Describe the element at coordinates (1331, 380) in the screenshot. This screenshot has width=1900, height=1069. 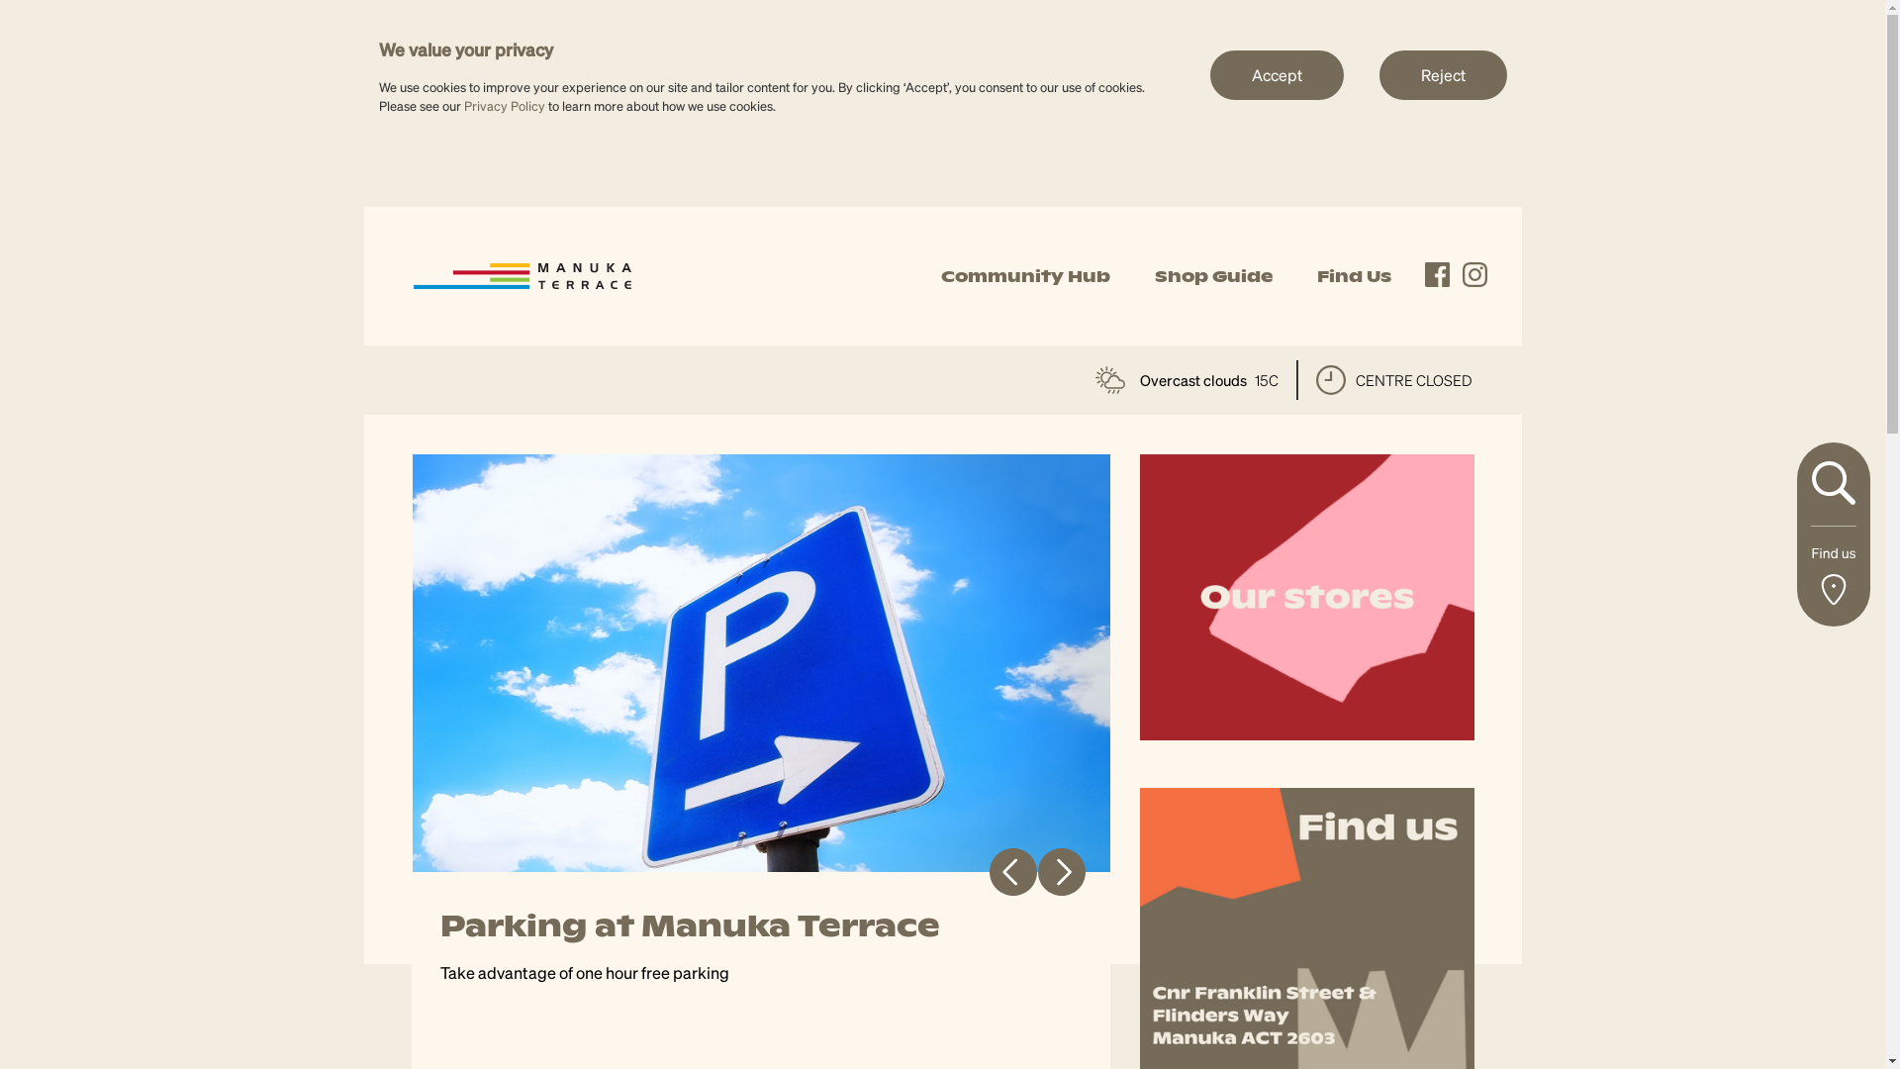
I see `time` at that location.